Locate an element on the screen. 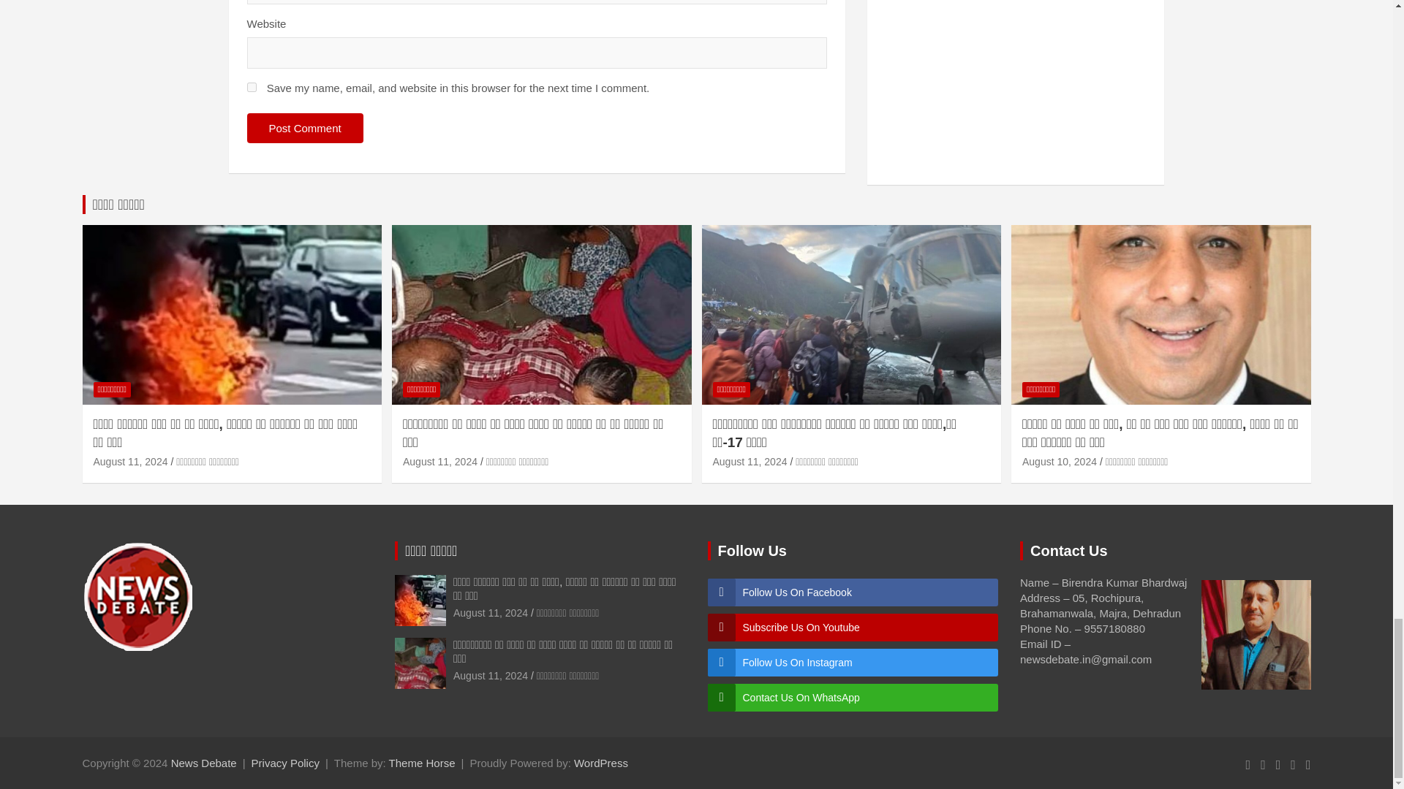 The image size is (1404, 789). Theme Horse is located at coordinates (421, 763).